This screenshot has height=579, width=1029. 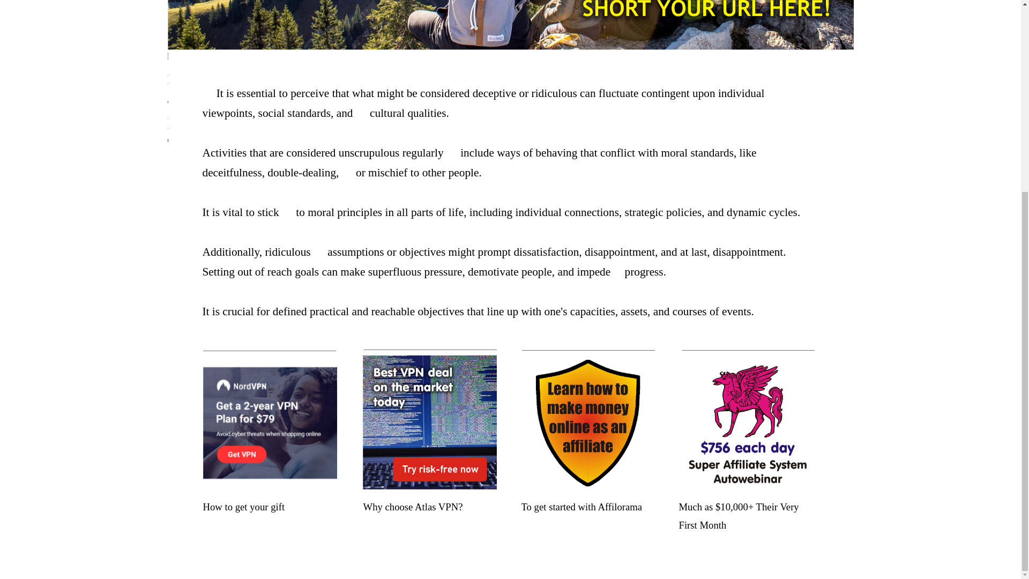 I want to click on URL shortener Google, so click(x=784, y=74).